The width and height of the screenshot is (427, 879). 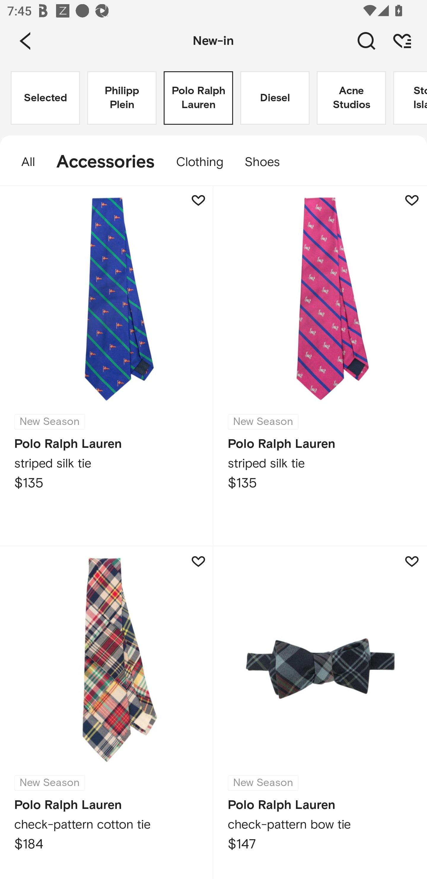 What do you see at coordinates (23, 162) in the screenshot?
I see `All` at bounding box center [23, 162].